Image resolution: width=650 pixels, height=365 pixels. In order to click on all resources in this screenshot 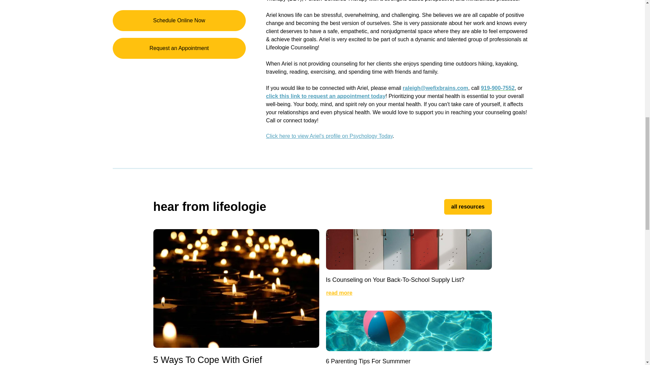, I will do `click(468, 207)`.